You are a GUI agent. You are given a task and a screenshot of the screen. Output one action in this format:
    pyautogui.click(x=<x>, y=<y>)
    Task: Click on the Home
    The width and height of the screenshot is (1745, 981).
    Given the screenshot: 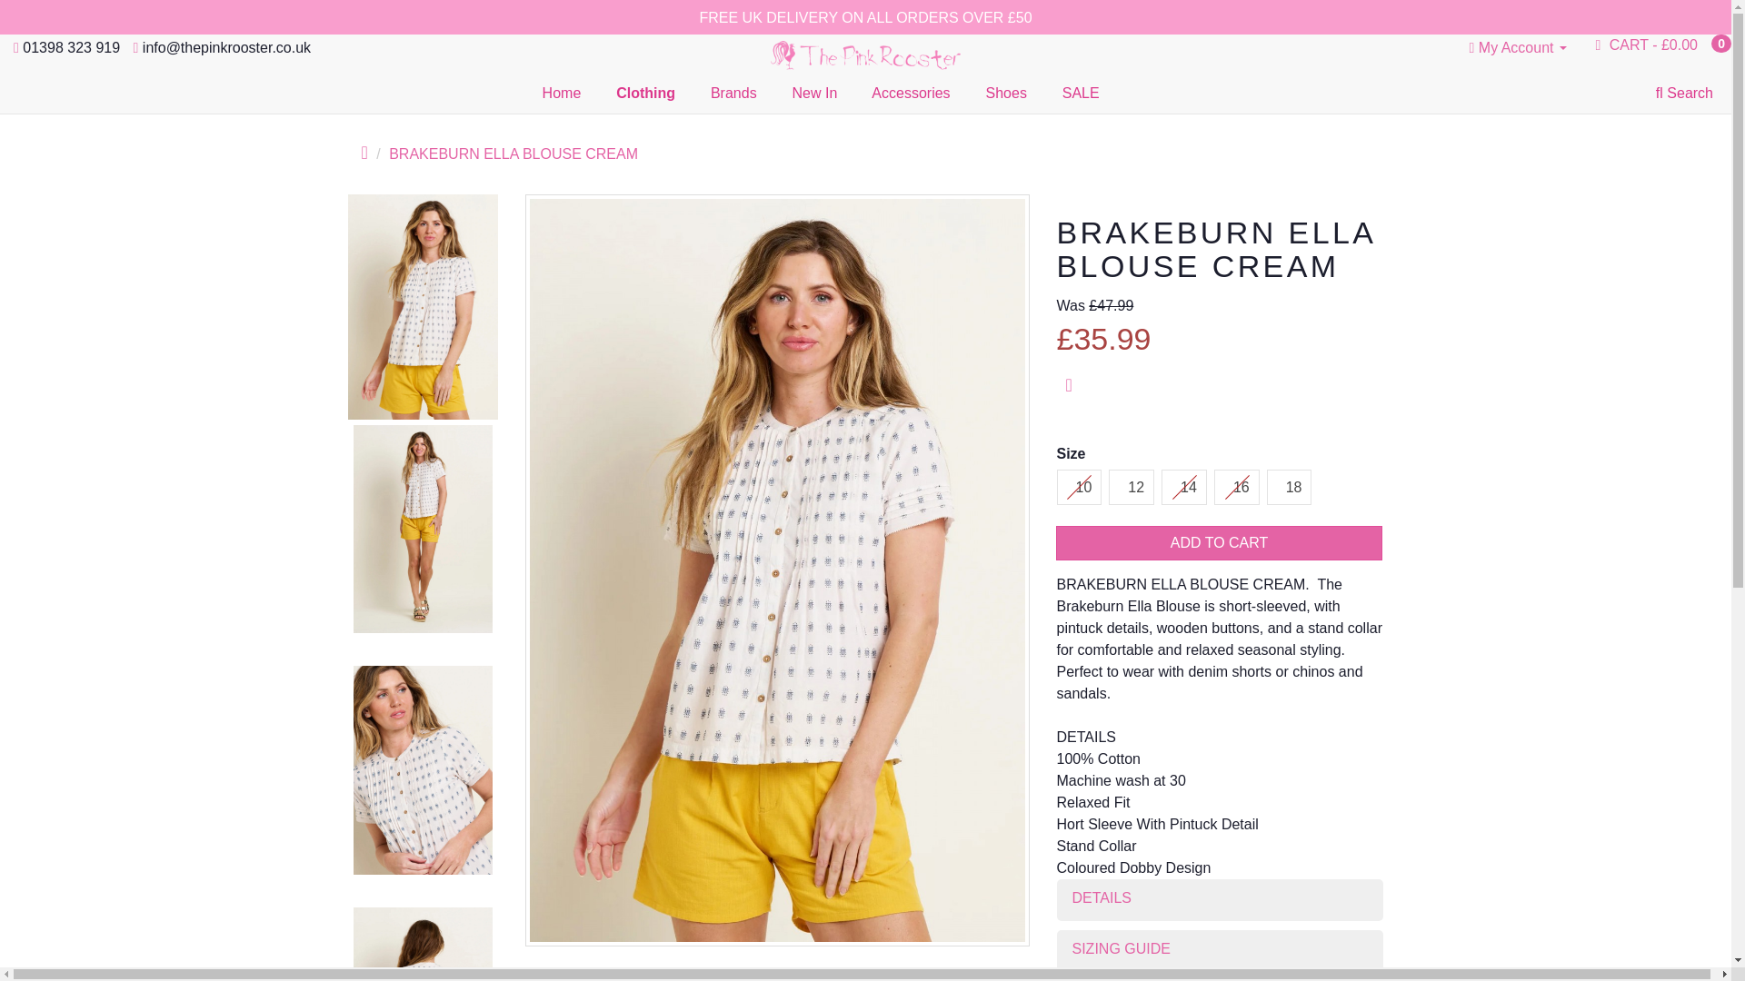 What is the action you would take?
    pyautogui.click(x=559, y=93)
    